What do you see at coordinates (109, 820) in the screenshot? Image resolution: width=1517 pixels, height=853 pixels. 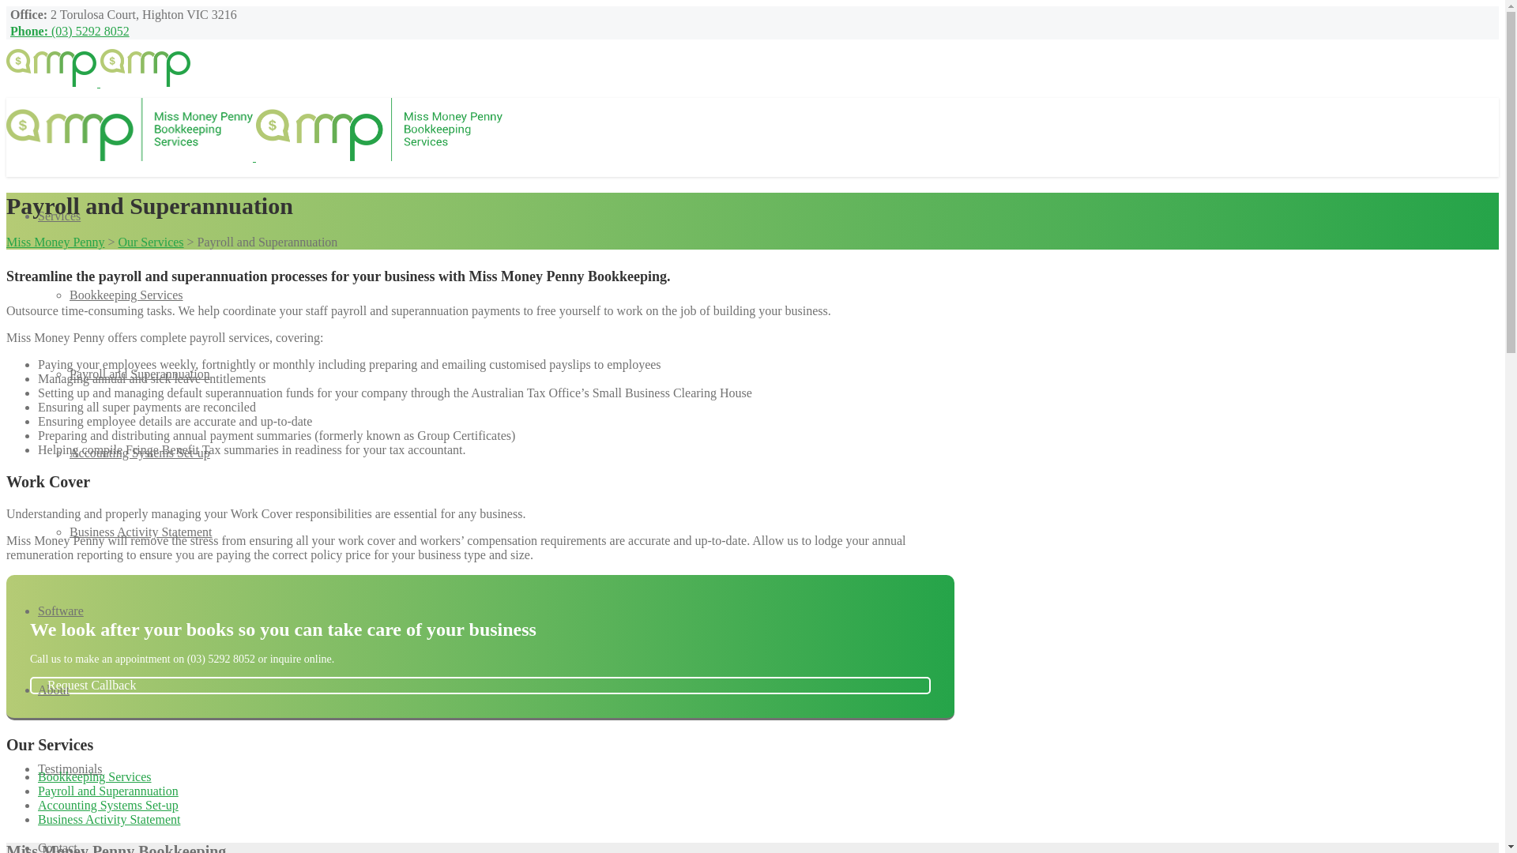 I see `Business Activity Statement` at bounding box center [109, 820].